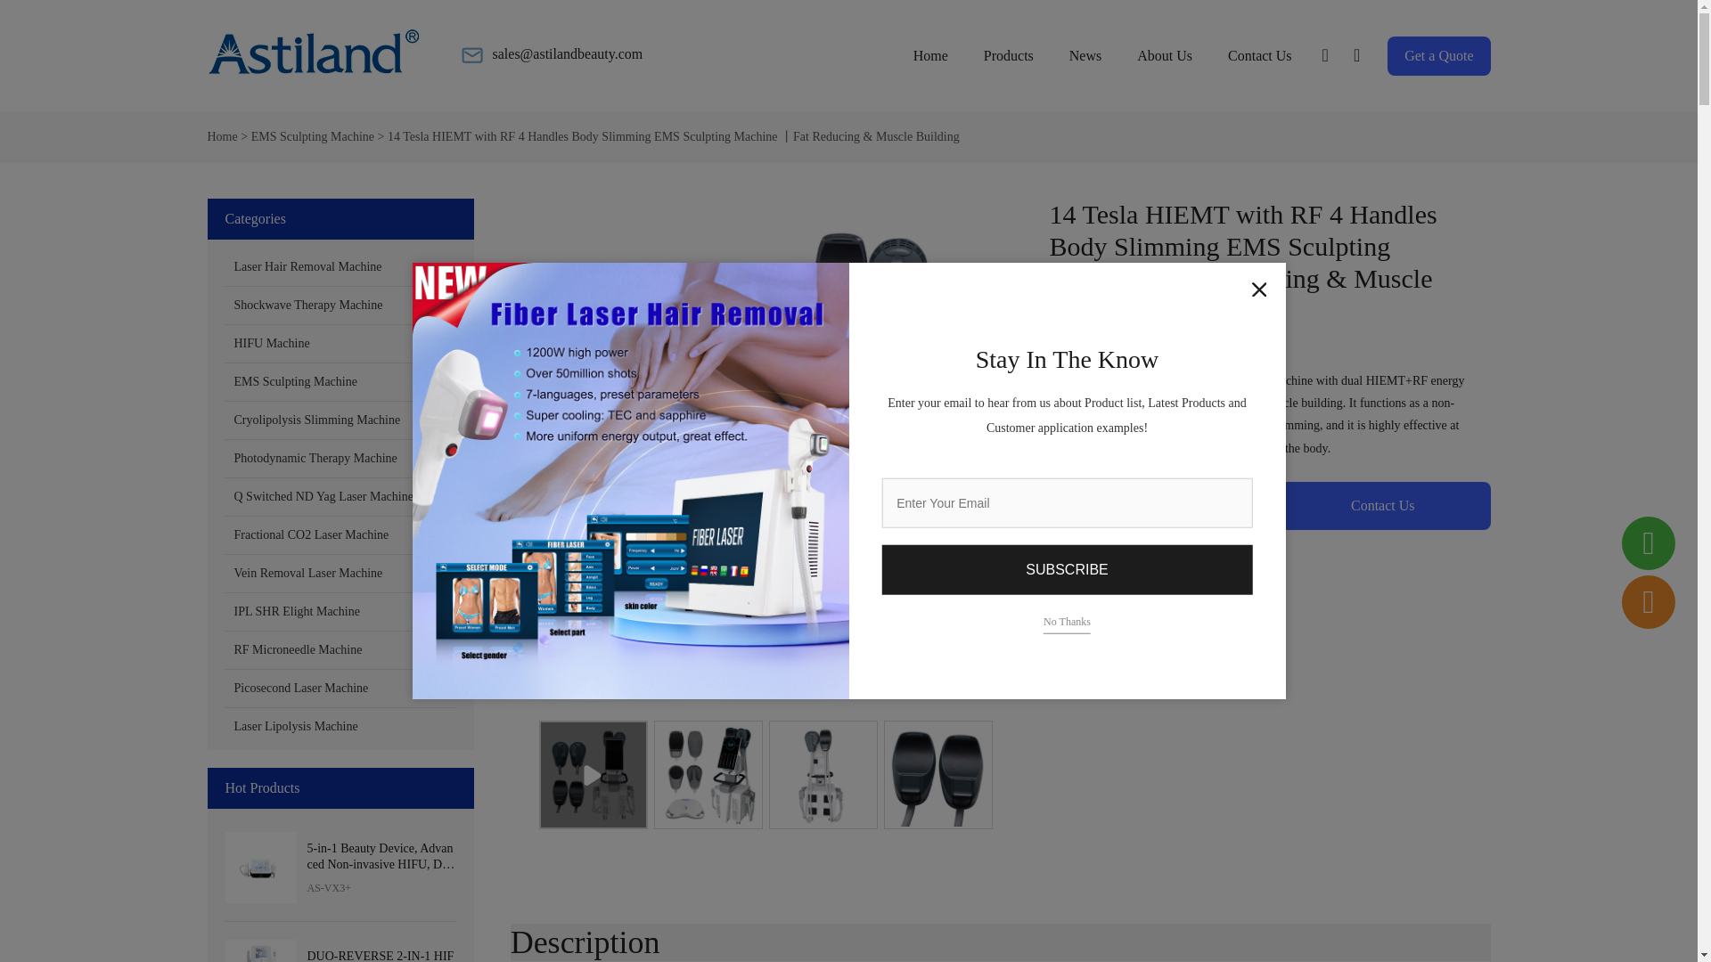 This screenshot has height=962, width=1711. I want to click on No Thanks, so click(1068, 621).